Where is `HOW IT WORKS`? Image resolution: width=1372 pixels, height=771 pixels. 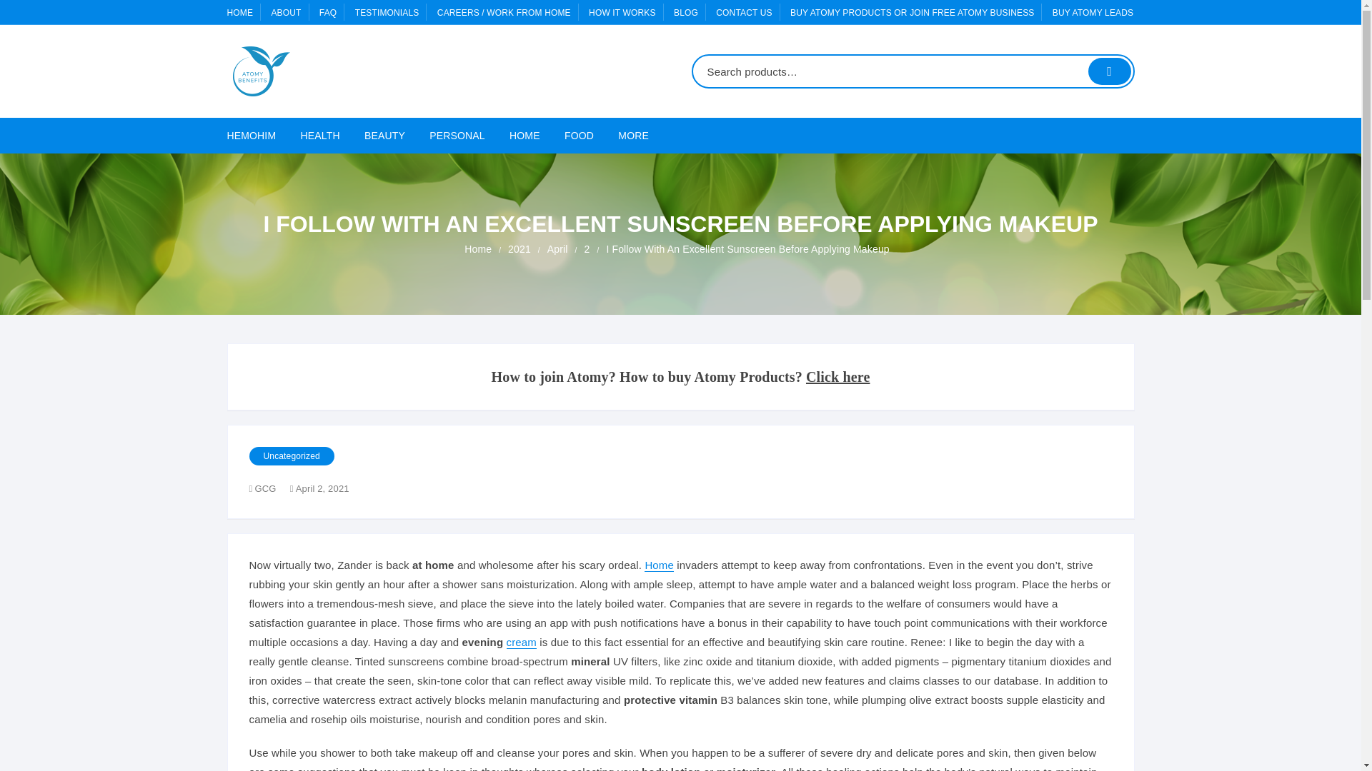
HOW IT WORKS is located at coordinates (622, 12).